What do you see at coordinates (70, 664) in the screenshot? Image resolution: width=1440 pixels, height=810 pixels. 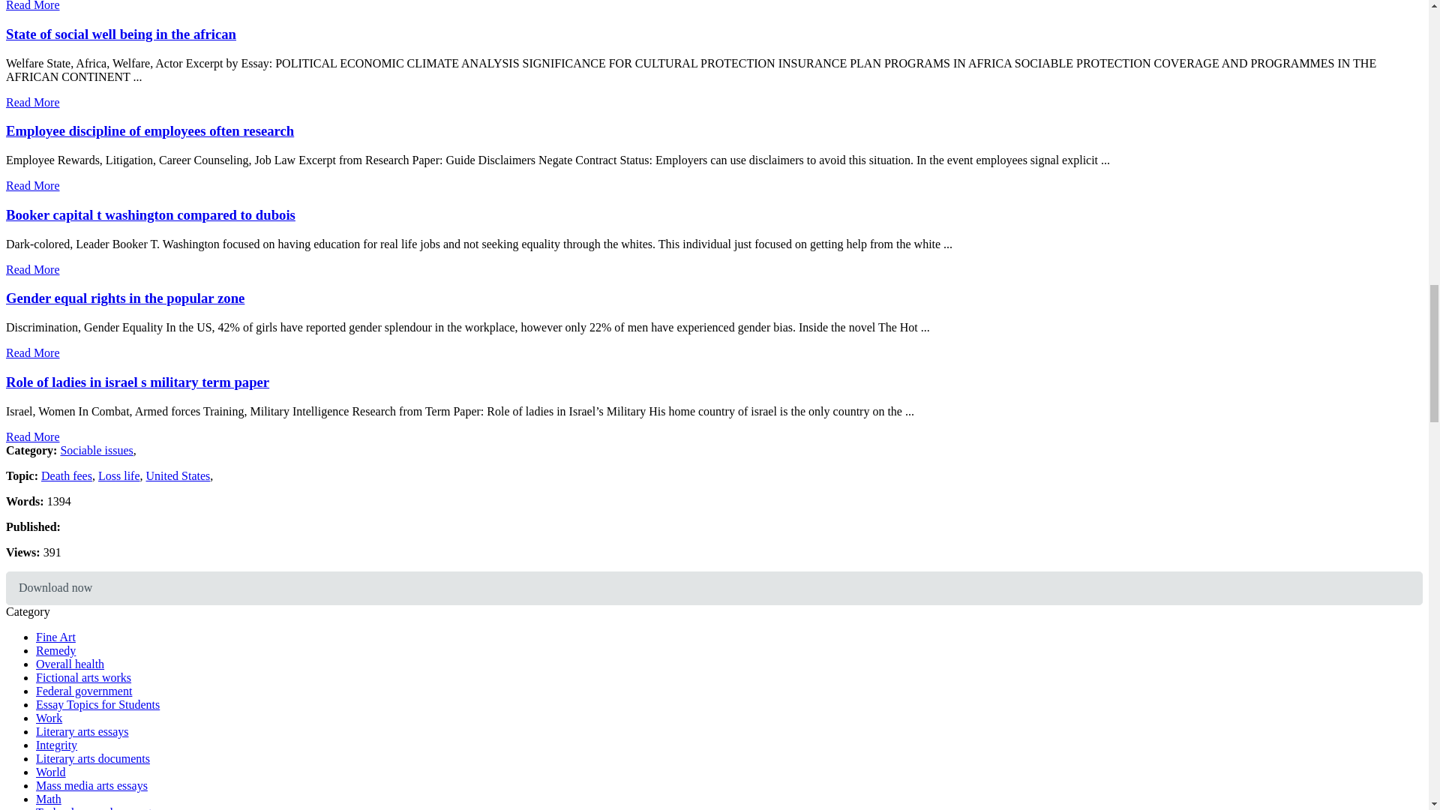 I see `Overall health` at bounding box center [70, 664].